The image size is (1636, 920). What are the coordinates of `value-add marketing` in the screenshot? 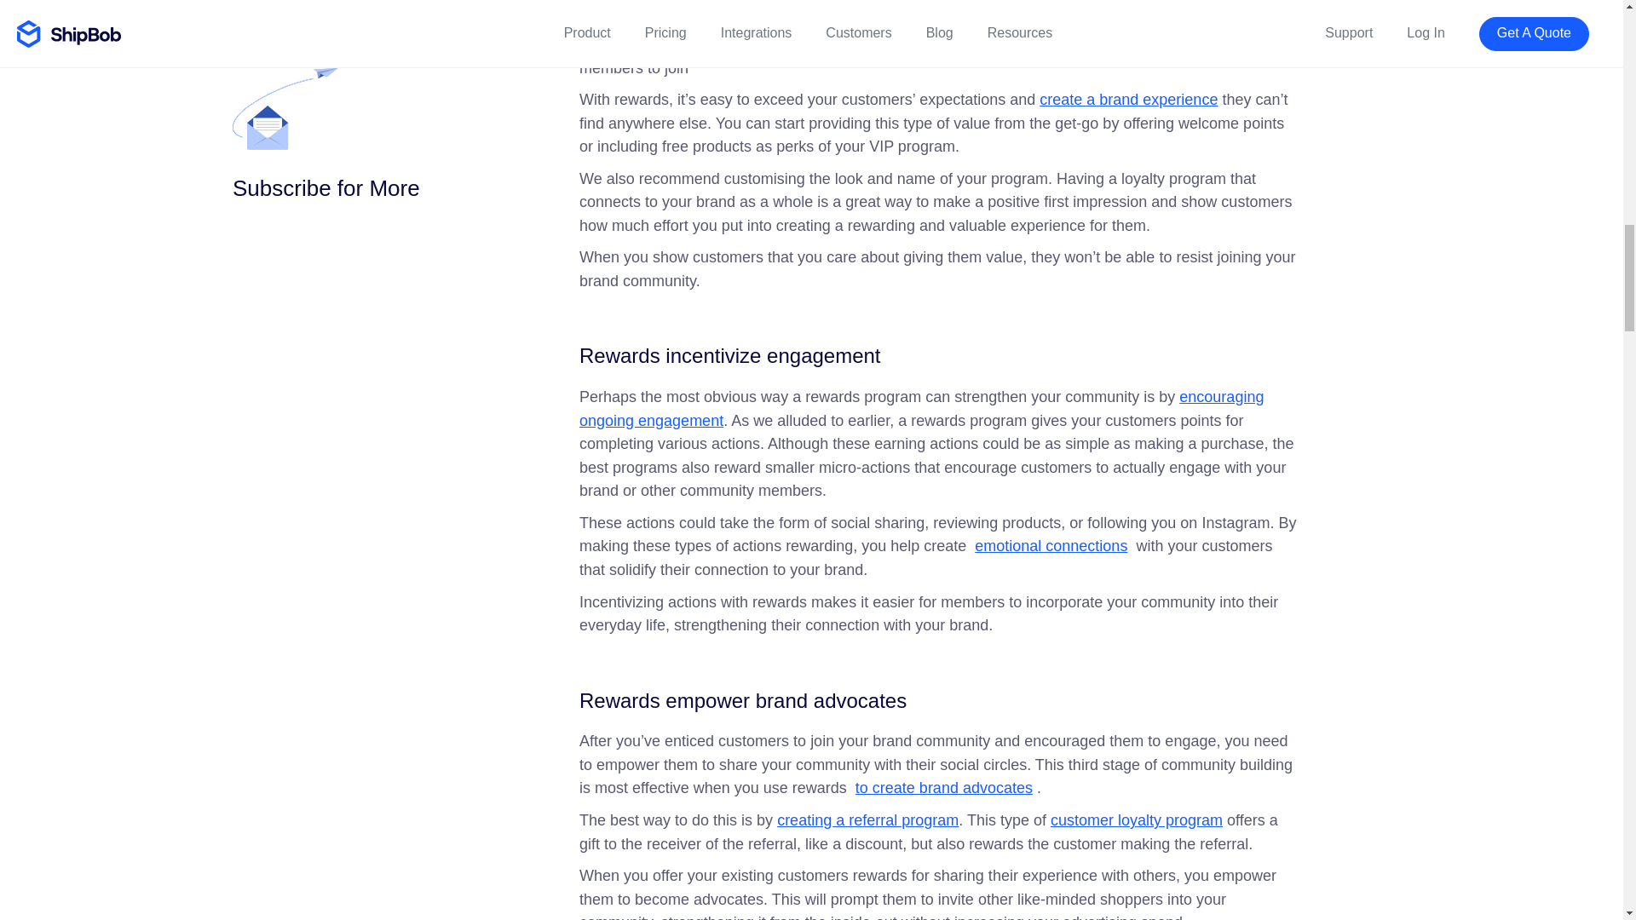 It's located at (999, 44).